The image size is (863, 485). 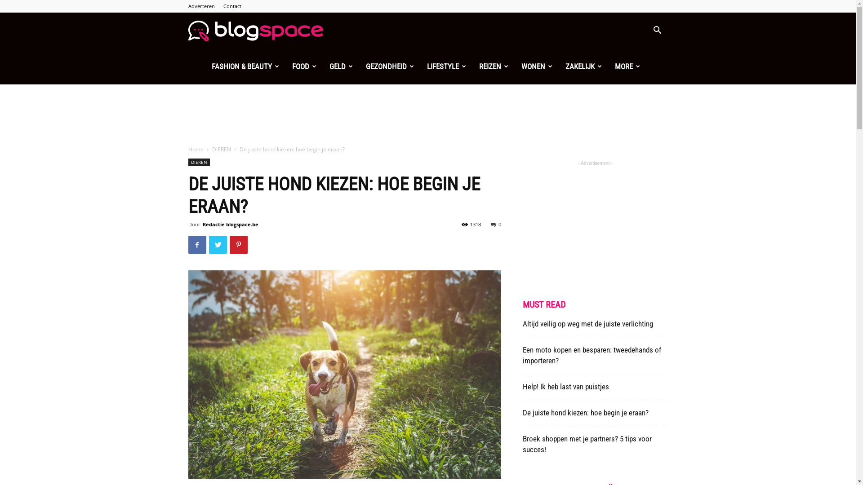 I want to click on WONEN, so click(x=537, y=66).